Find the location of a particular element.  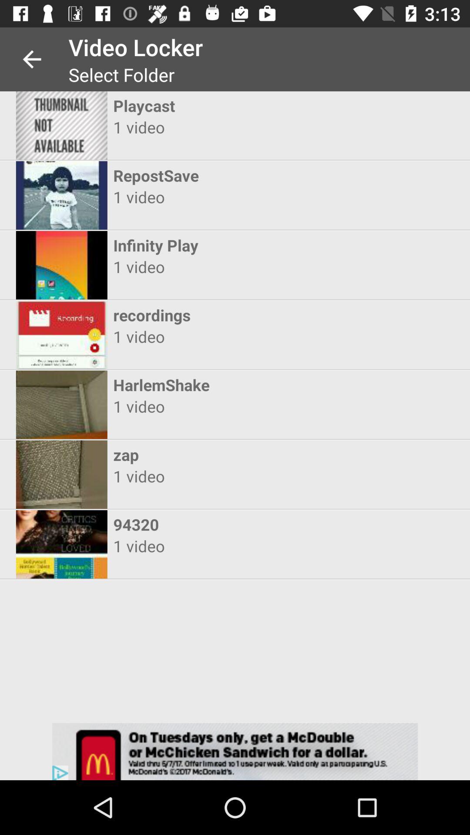

turn off playcast is located at coordinates (227, 105).